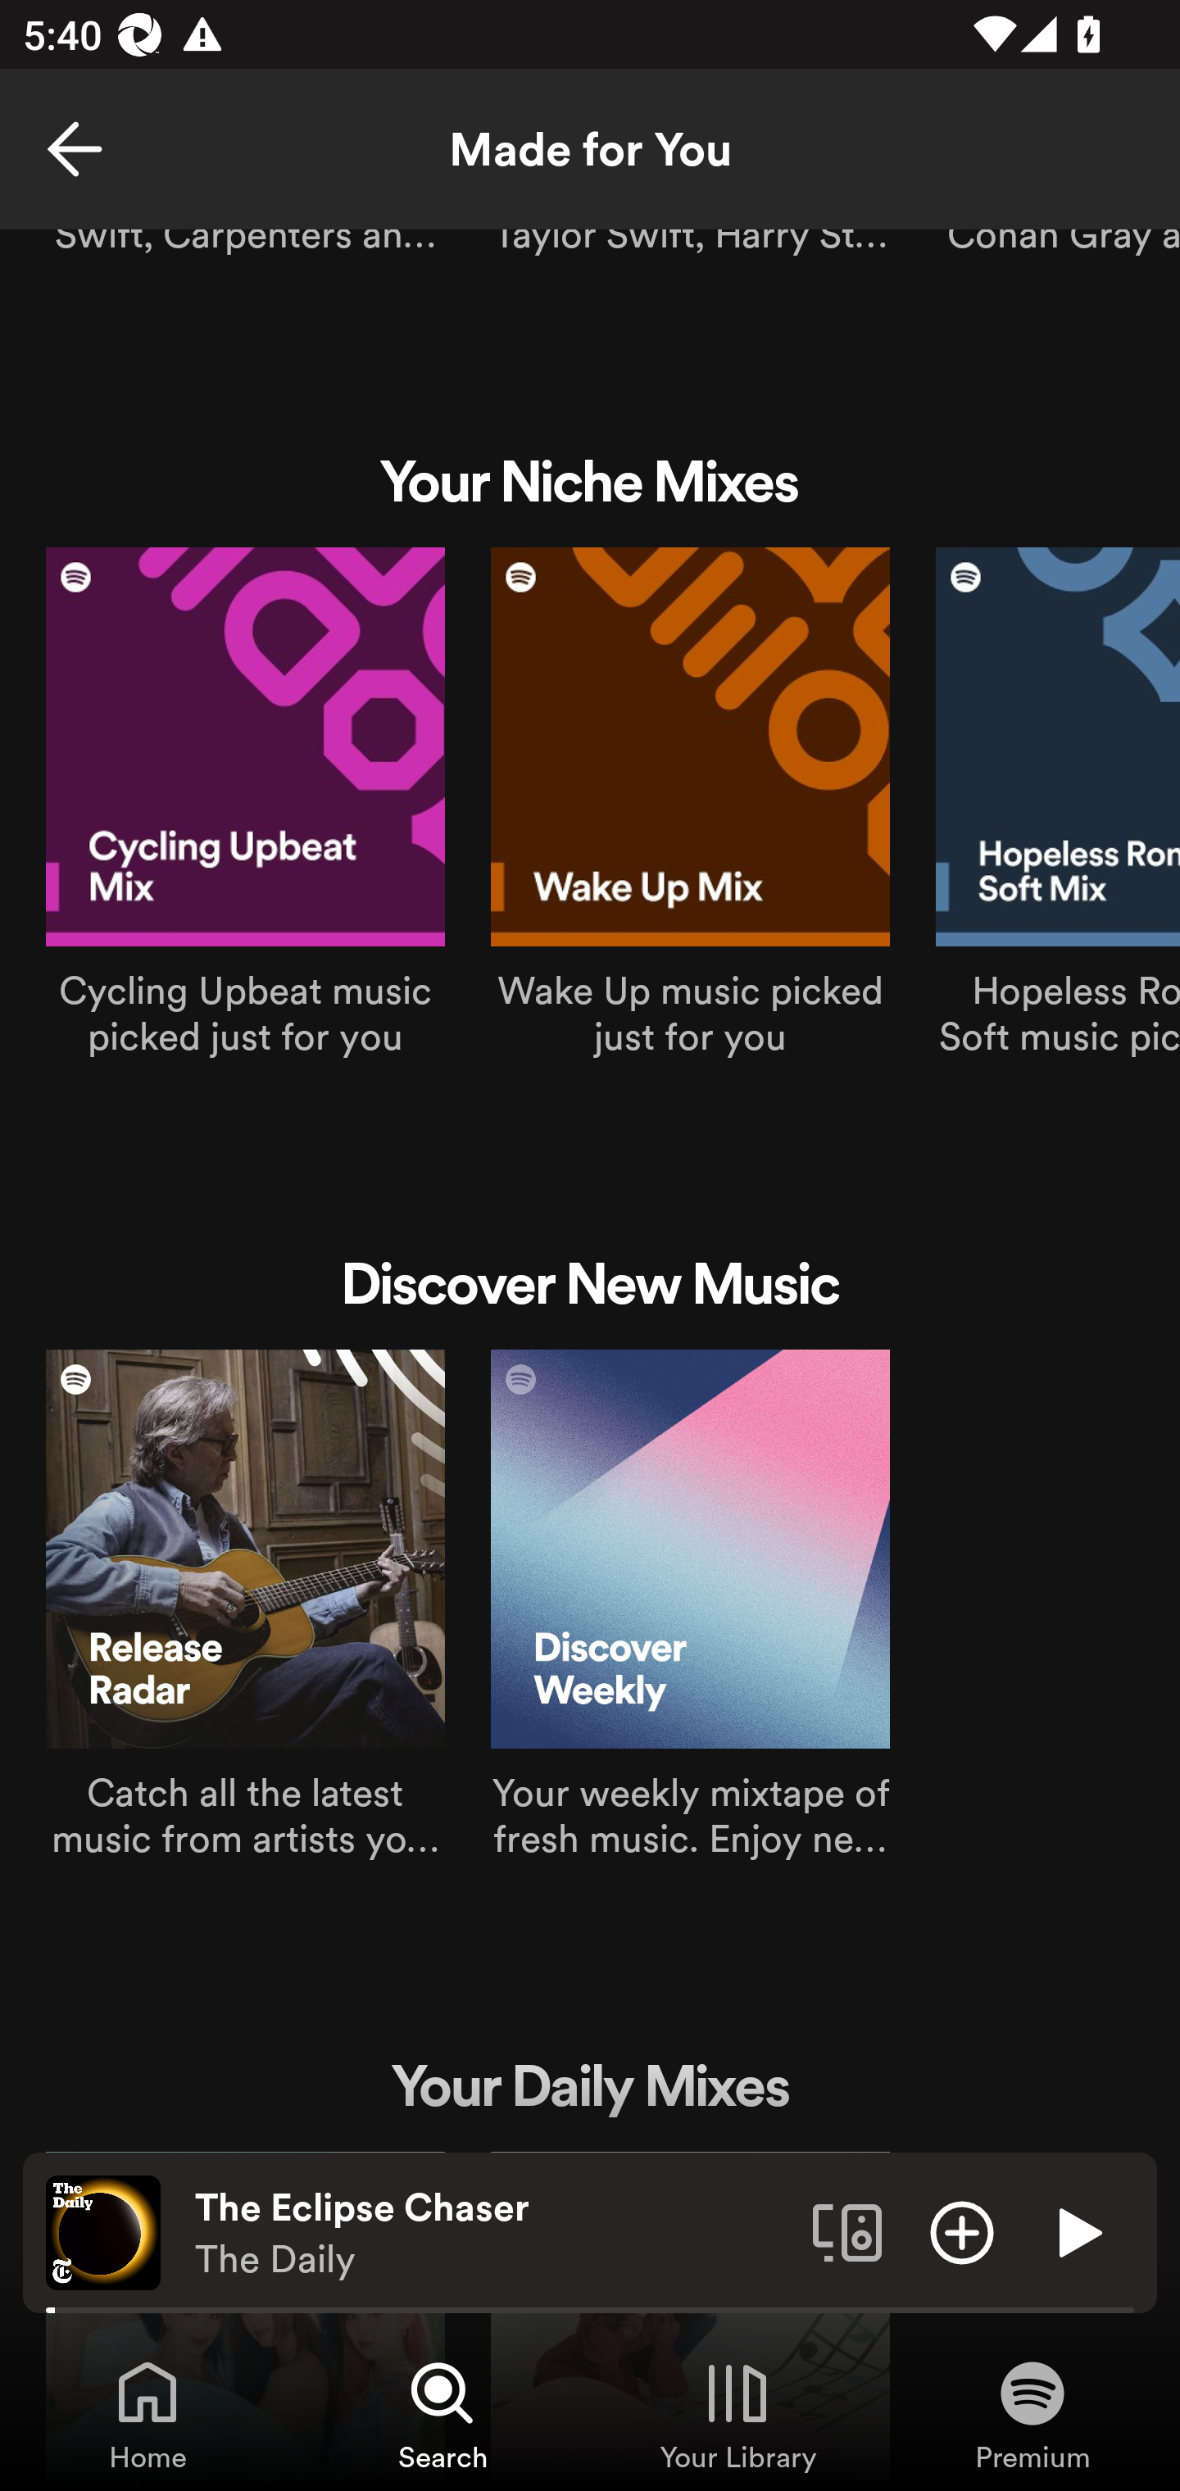  What do you see at coordinates (492, 2233) in the screenshot?
I see `The Eclipse Chaser The Daily` at bounding box center [492, 2233].